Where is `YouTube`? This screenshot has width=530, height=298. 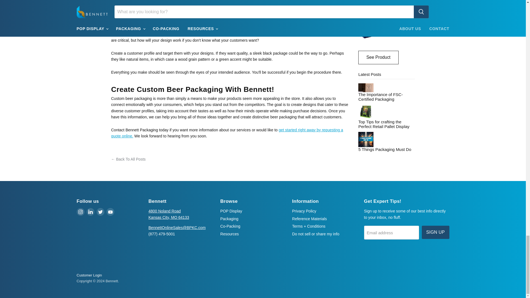
YouTube is located at coordinates (110, 212).